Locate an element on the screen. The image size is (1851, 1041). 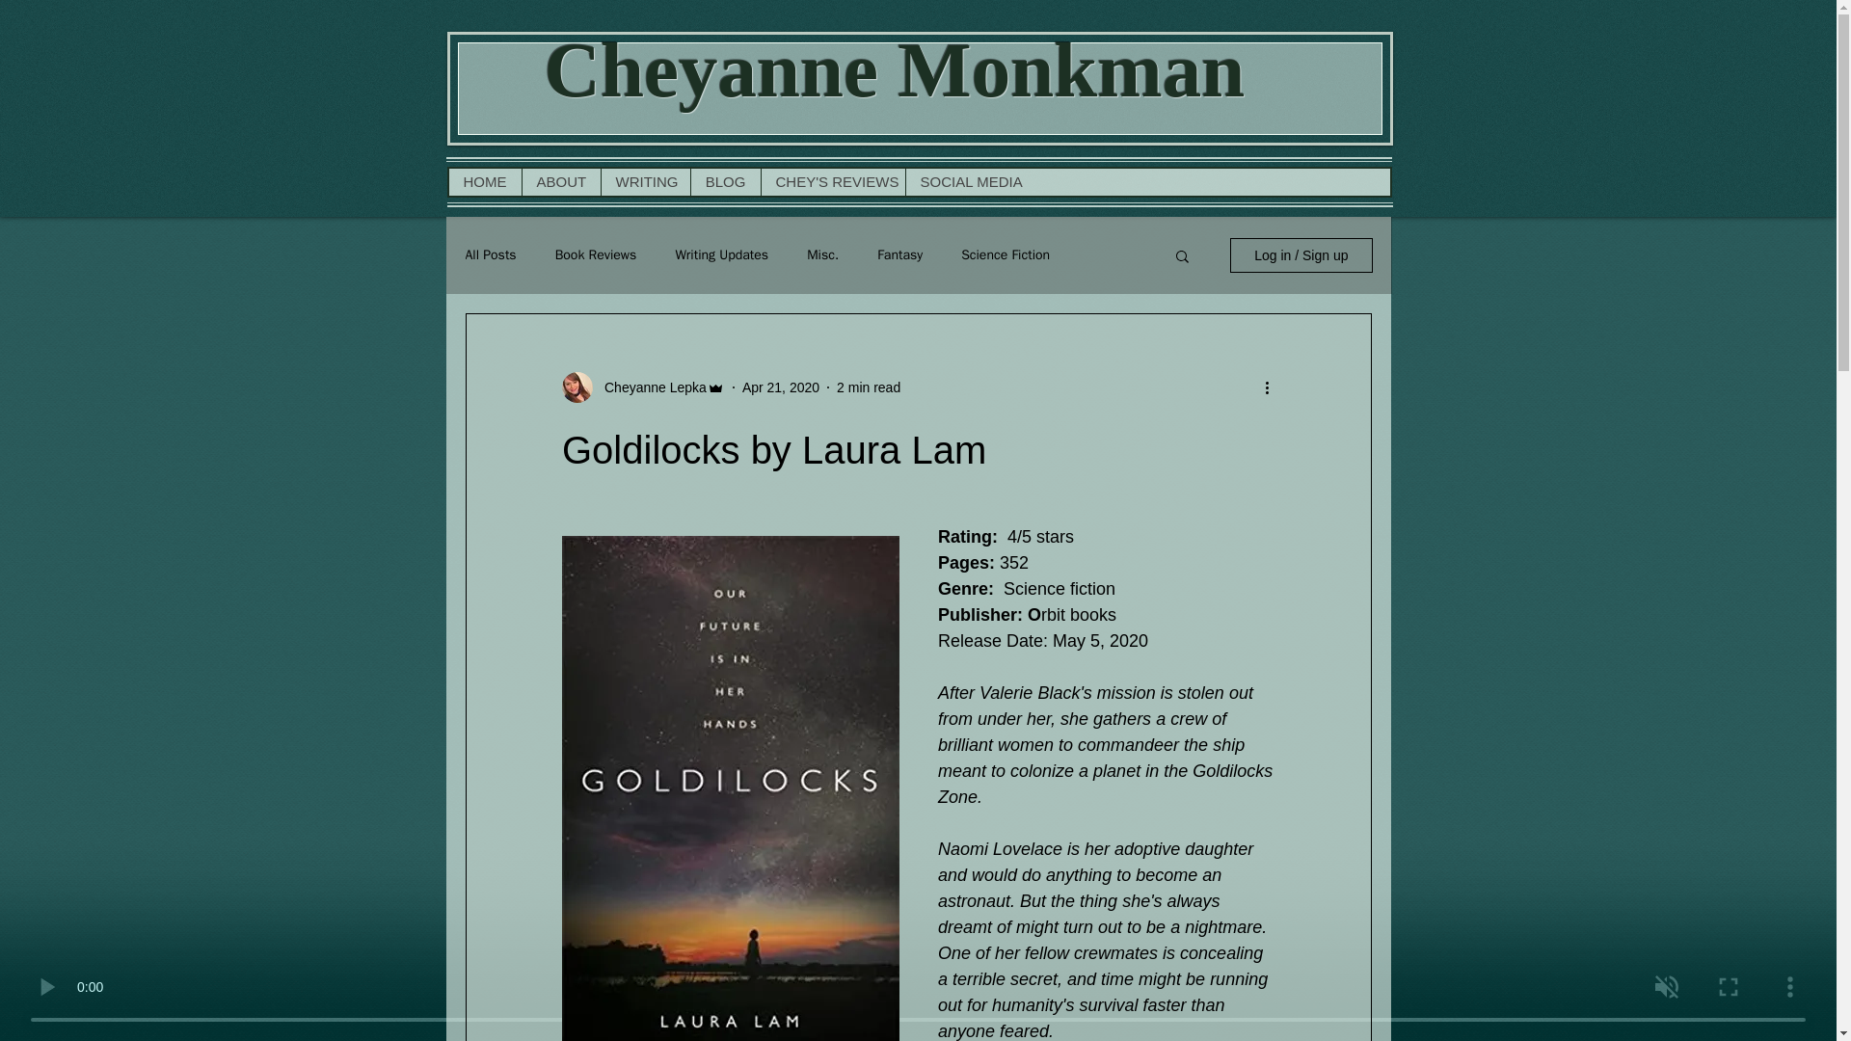
Fantasy is located at coordinates (899, 254).